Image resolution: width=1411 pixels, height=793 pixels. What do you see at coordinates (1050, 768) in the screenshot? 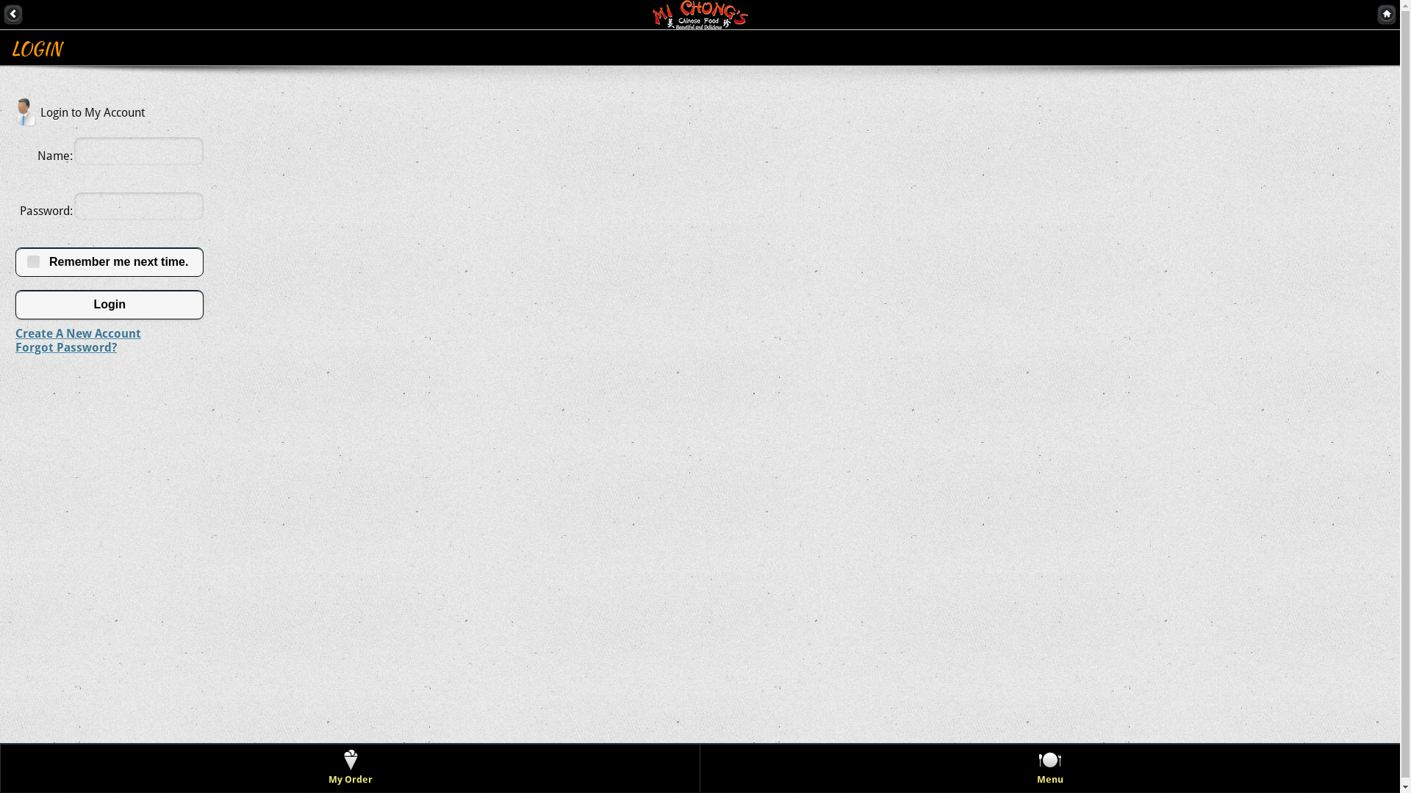
I see `Menu
 ` at bounding box center [1050, 768].